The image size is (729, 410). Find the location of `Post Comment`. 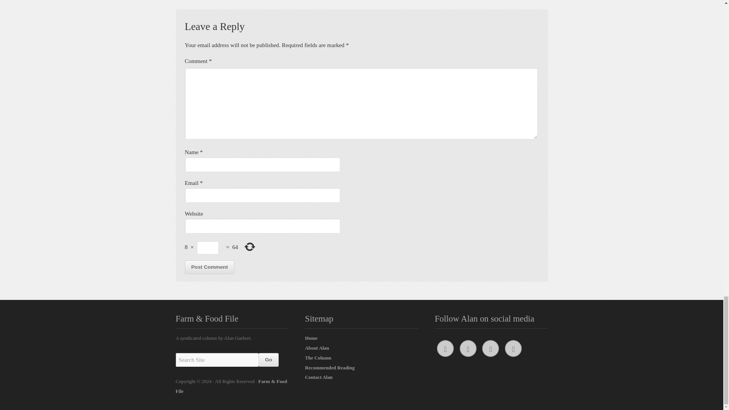

Post Comment is located at coordinates (209, 267).